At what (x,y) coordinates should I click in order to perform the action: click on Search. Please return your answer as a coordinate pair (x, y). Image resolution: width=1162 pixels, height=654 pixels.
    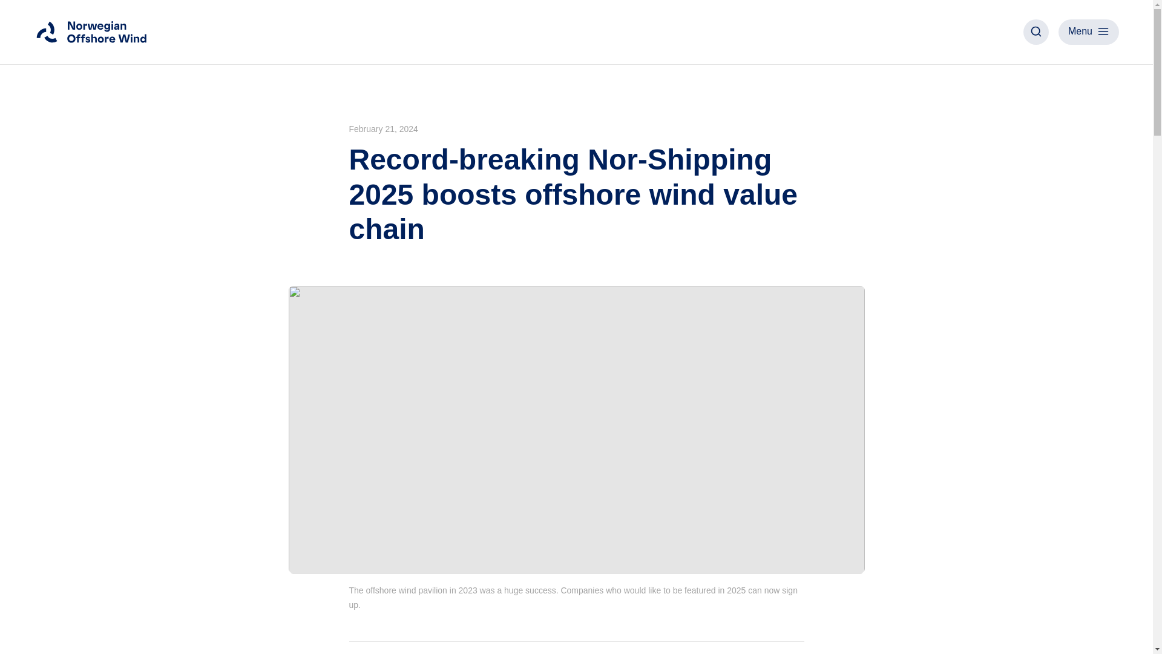
    Looking at the image, I should click on (1036, 32).